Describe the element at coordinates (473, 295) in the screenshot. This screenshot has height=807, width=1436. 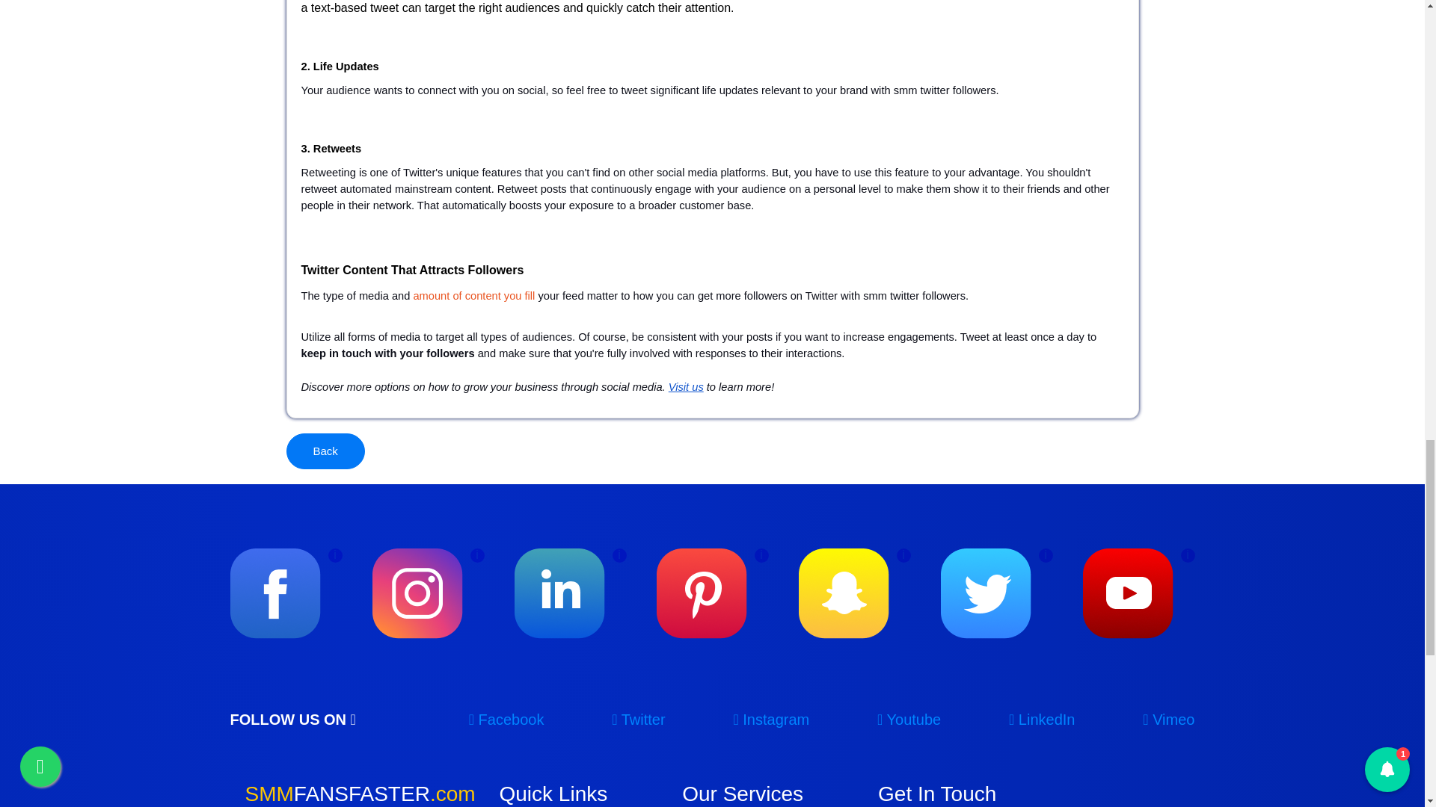
I see `amount of content you fill` at that location.